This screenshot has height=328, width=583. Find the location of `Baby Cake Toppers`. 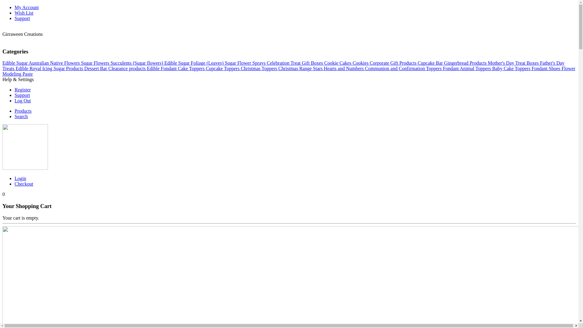

Baby Cake Toppers is located at coordinates (512, 69).